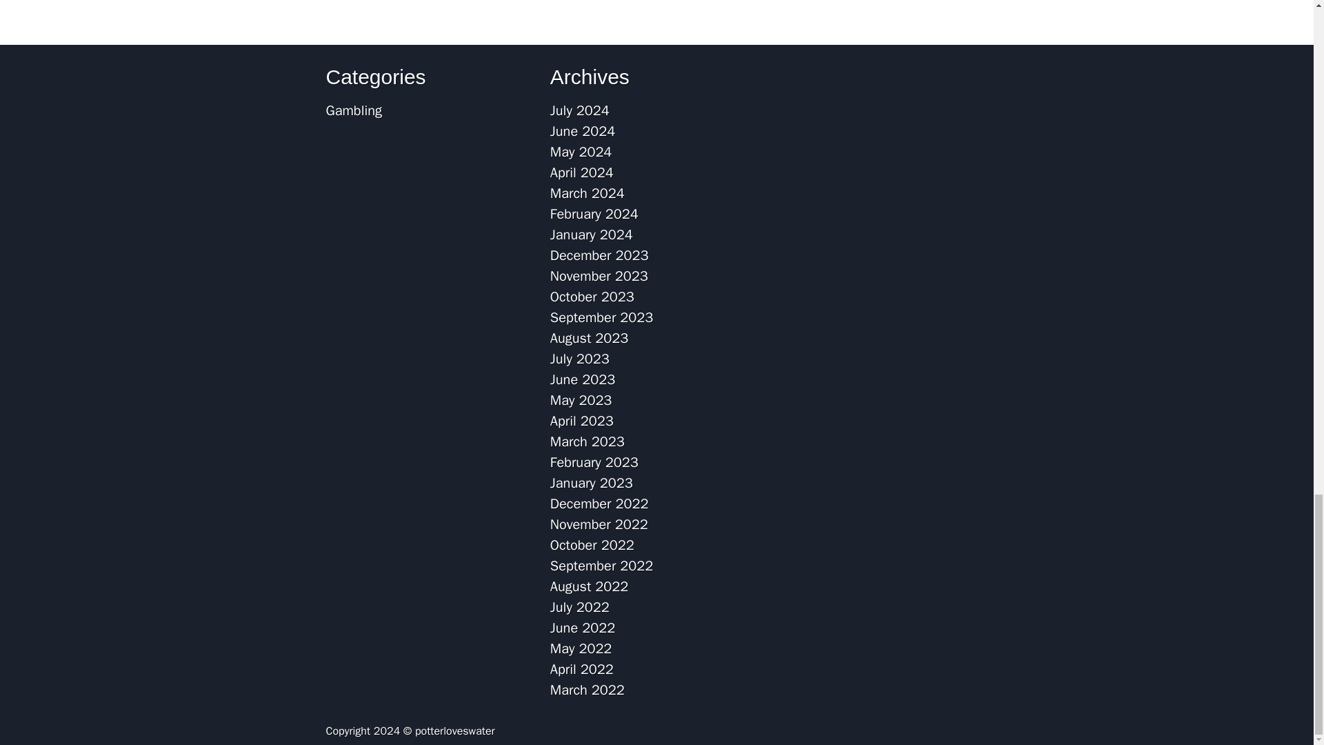 The width and height of the screenshot is (1324, 745). What do you see at coordinates (592, 235) in the screenshot?
I see `January 2024` at bounding box center [592, 235].